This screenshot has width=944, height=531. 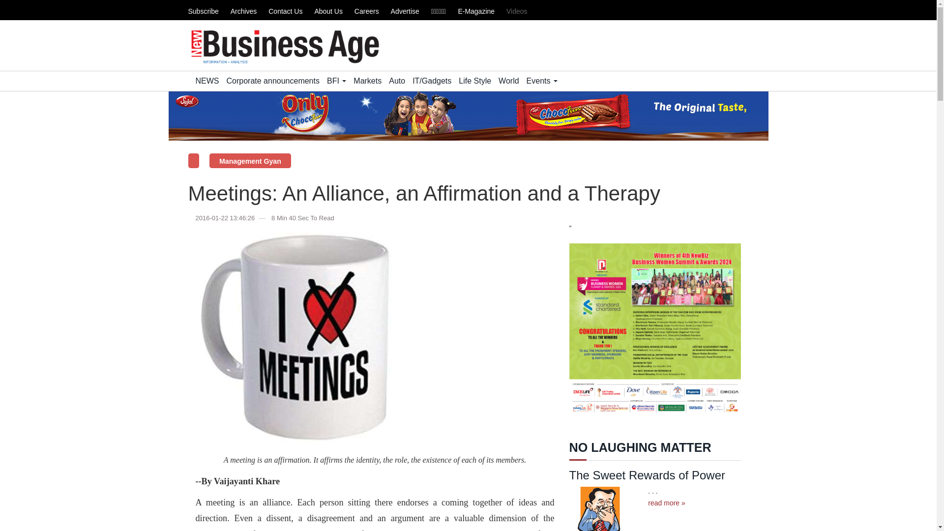 What do you see at coordinates (367, 11) in the screenshot?
I see `Careers` at bounding box center [367, 11].